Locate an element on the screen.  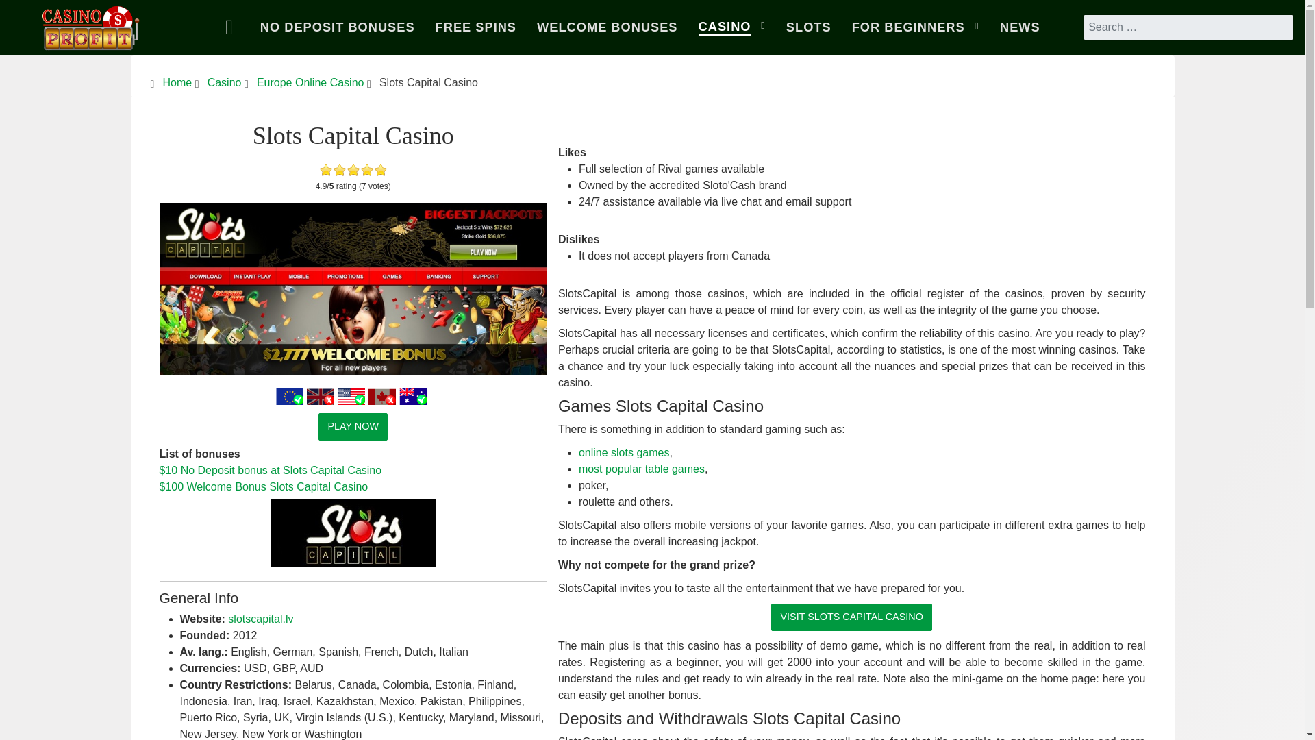
3 out of 5 is located at coordinates (340, 170).